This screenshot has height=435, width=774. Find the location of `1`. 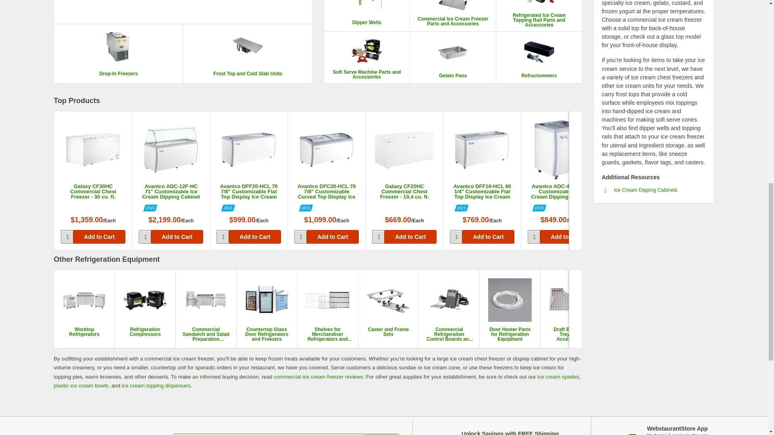

1 is located at coordinates (145, 237).